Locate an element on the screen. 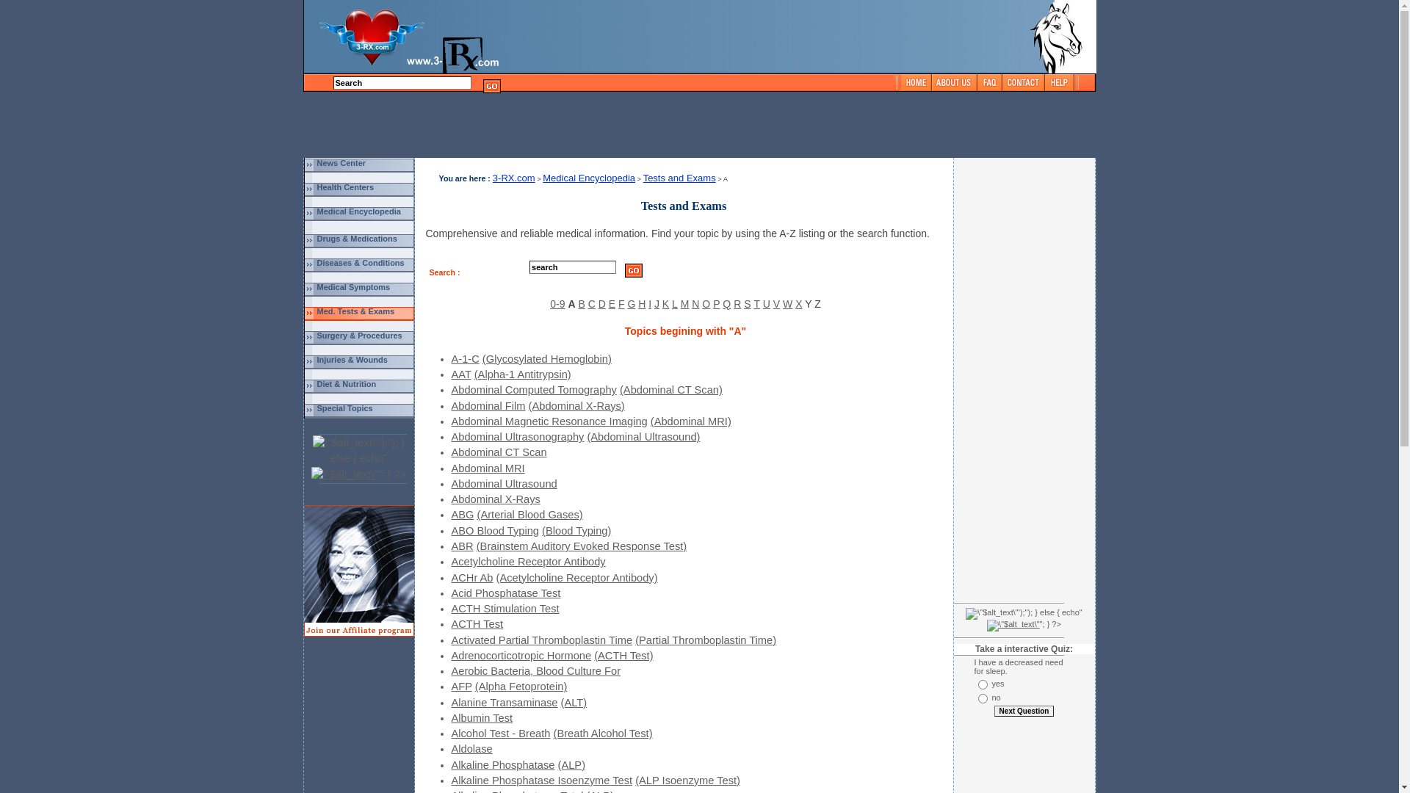 This screenshot has height=793, width=1410. (ALT) is located at coordinates (574, 703).